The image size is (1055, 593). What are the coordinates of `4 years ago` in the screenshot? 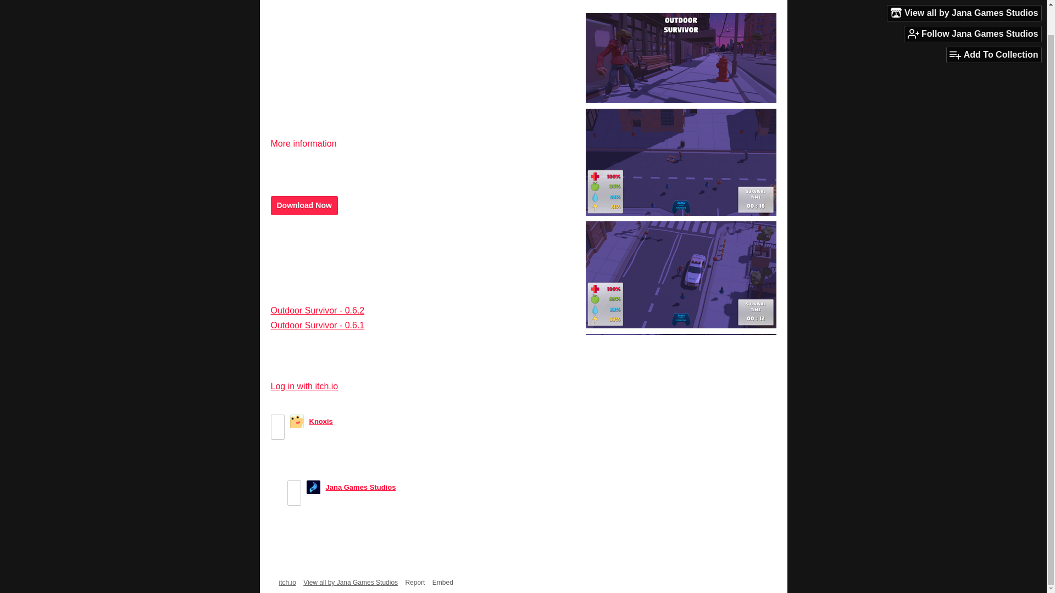 It's located at (420, 488).